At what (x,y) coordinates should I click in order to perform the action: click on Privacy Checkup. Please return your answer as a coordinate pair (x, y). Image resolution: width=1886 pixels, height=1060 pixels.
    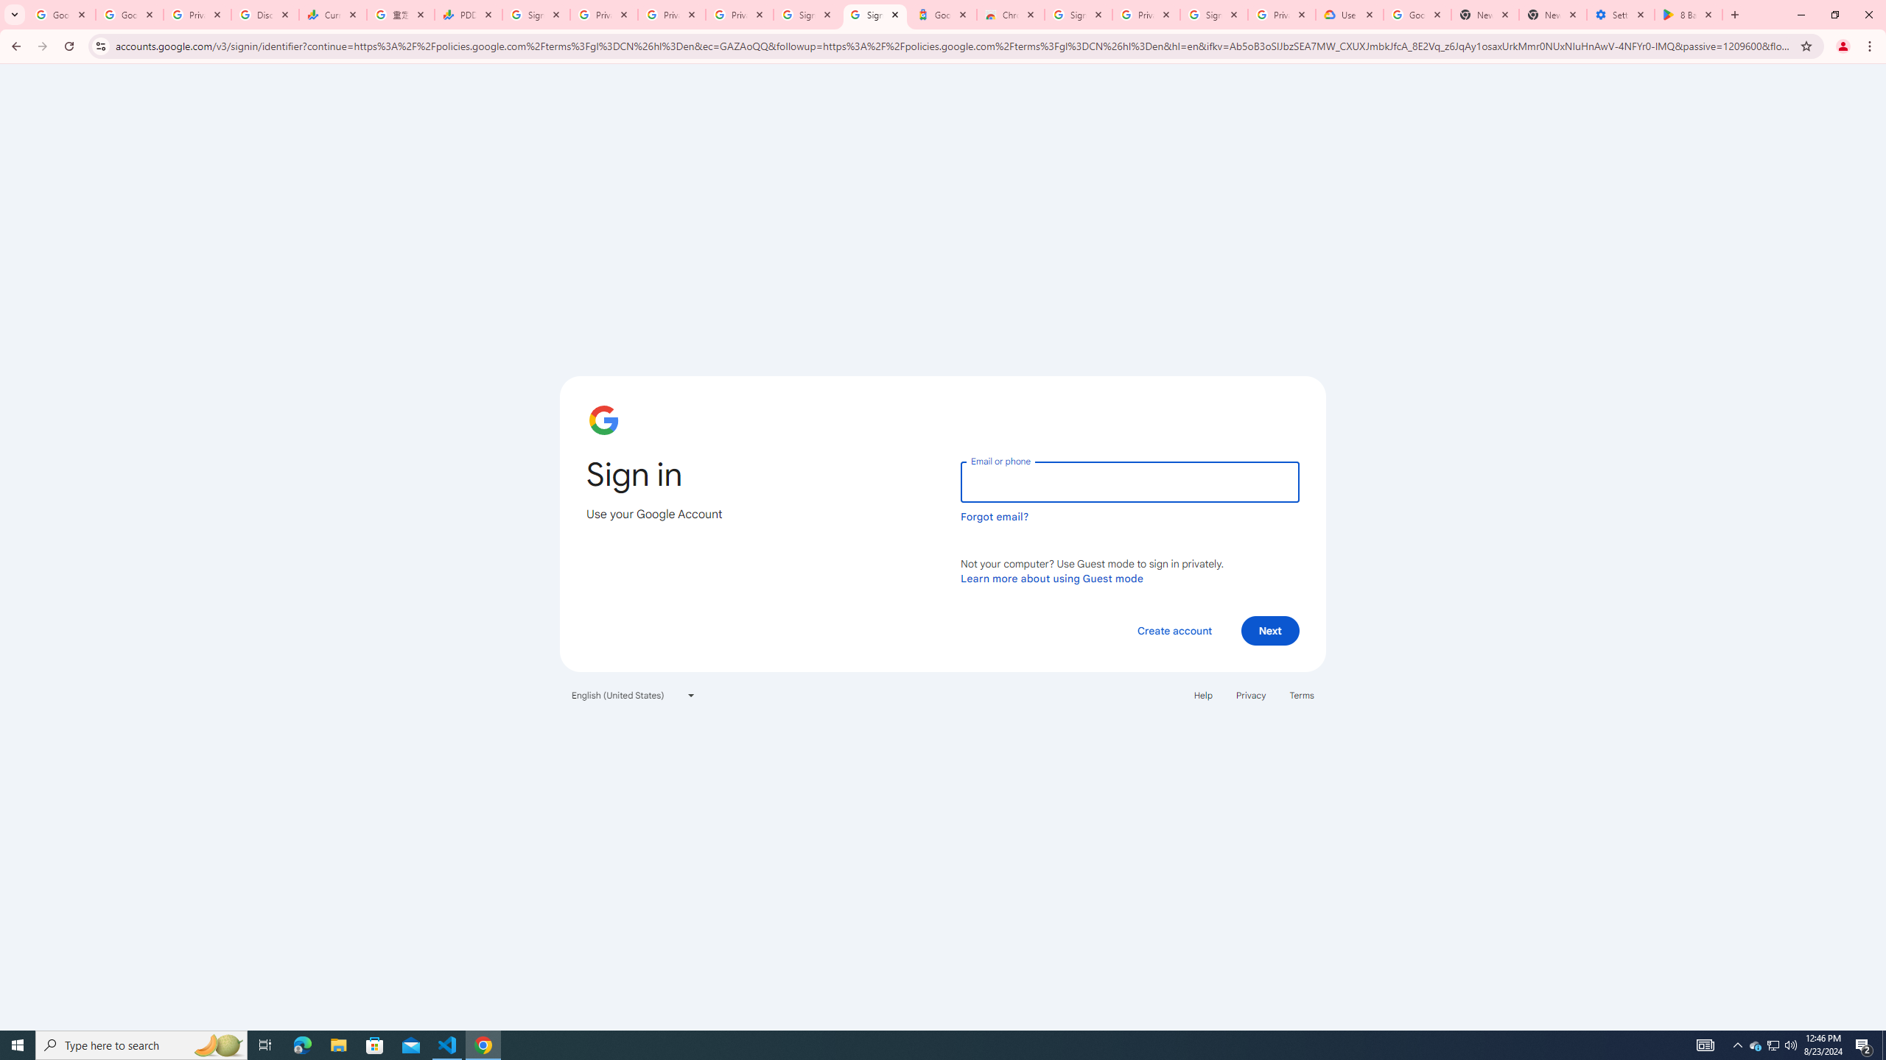
    Looking at the image, I should click on (740, 15).